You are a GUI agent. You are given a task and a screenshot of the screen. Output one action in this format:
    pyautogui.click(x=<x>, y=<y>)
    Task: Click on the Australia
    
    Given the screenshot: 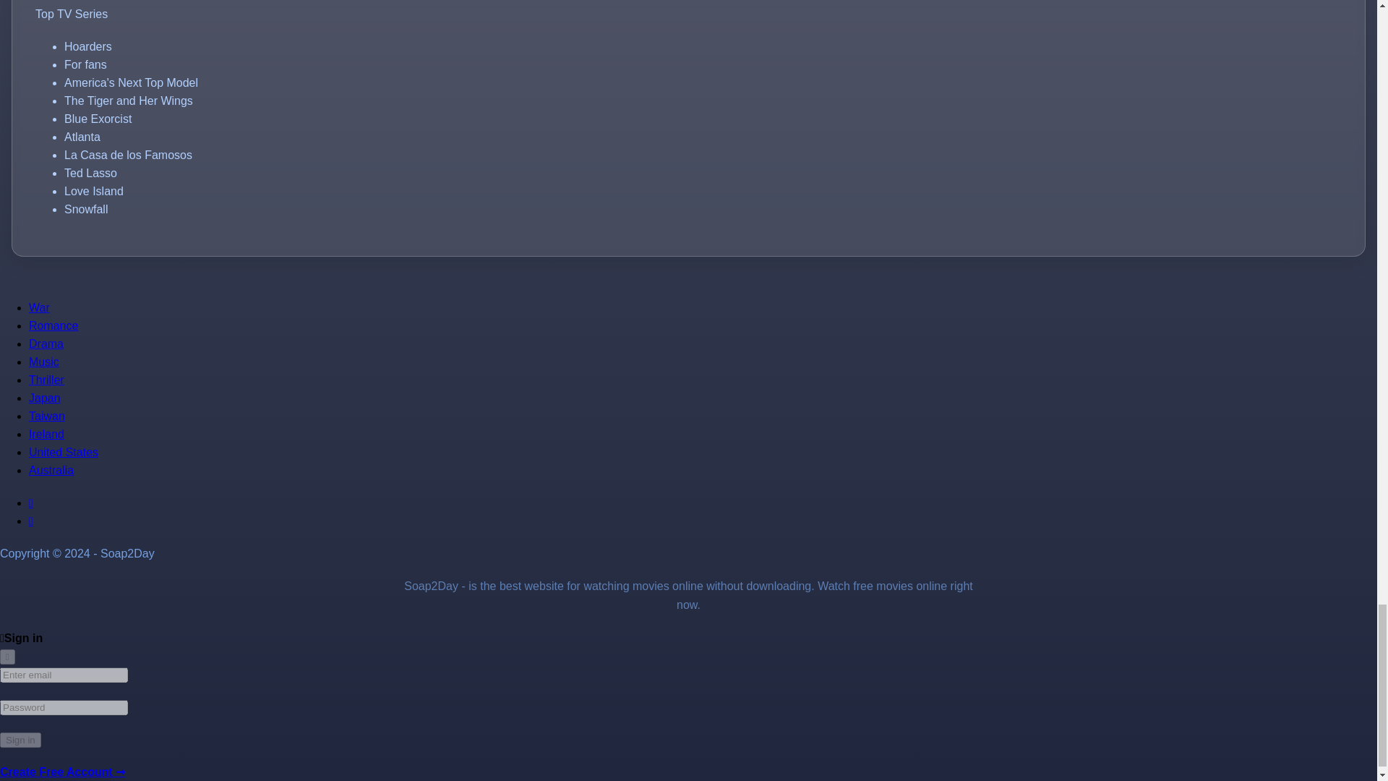 What is the action you would take?
    pyautogui.click(x=51, y=470)
    